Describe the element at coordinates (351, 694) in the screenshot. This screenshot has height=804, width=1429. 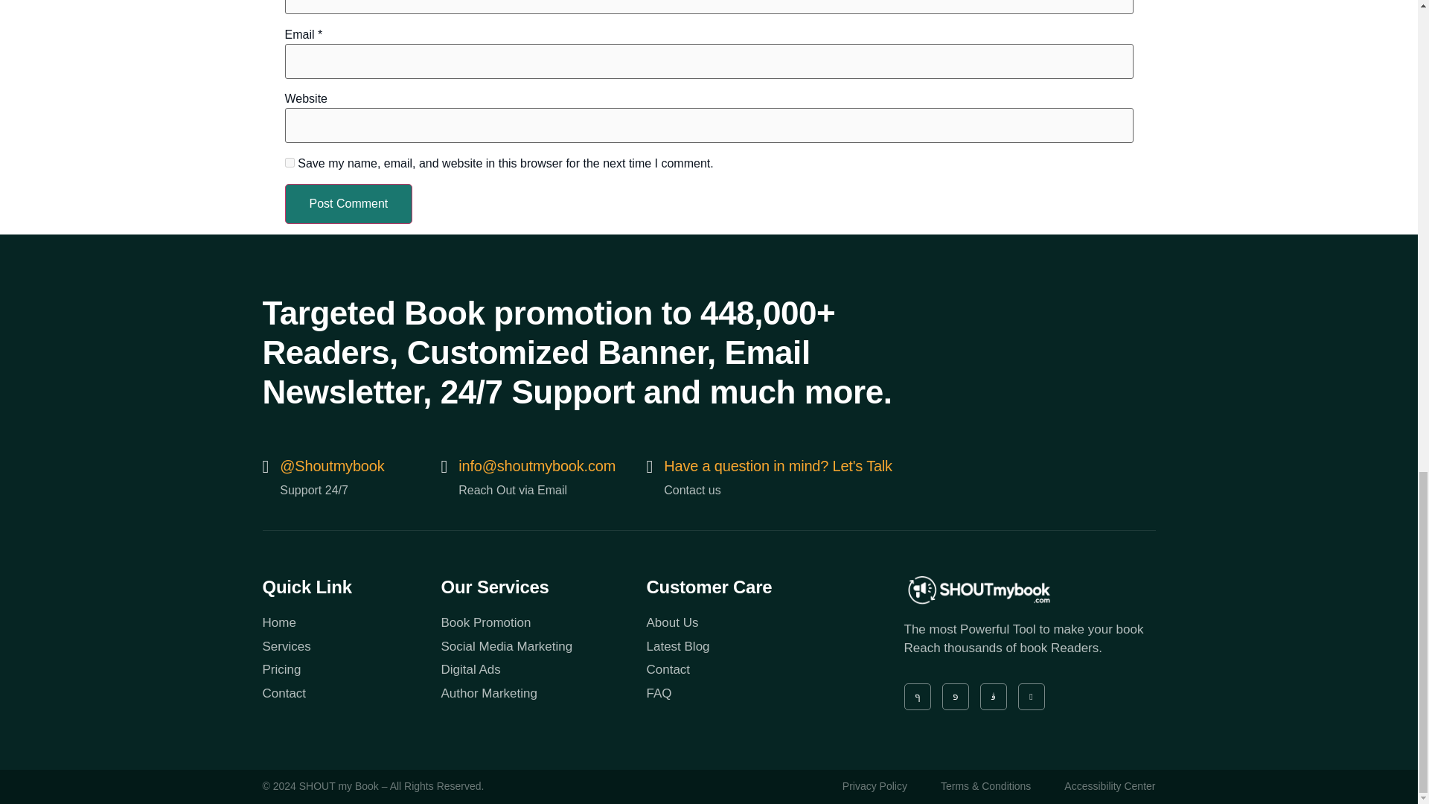
I see `Contact` at that location.